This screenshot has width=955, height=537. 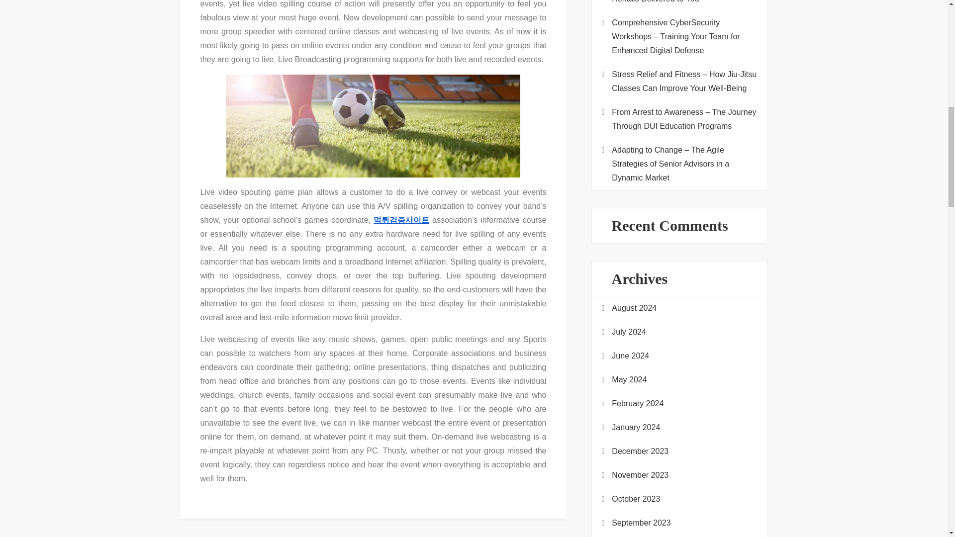 What do you see at coordinates (631, 356) in the screenshot?
I see `June 2024` at bounding box center [631, 356].